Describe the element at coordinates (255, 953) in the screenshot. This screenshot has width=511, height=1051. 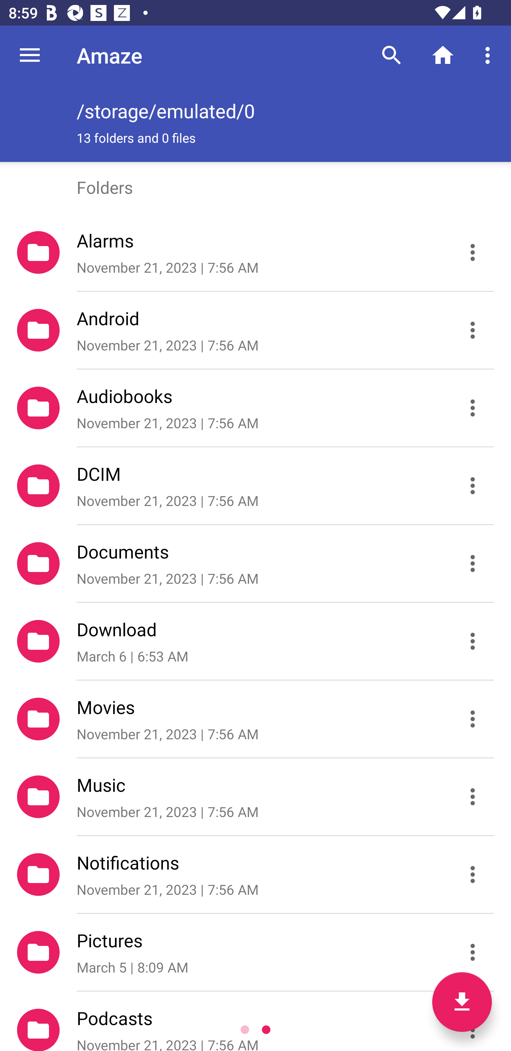
I see `Pictures March 5 | 8:09 AM` at that location.